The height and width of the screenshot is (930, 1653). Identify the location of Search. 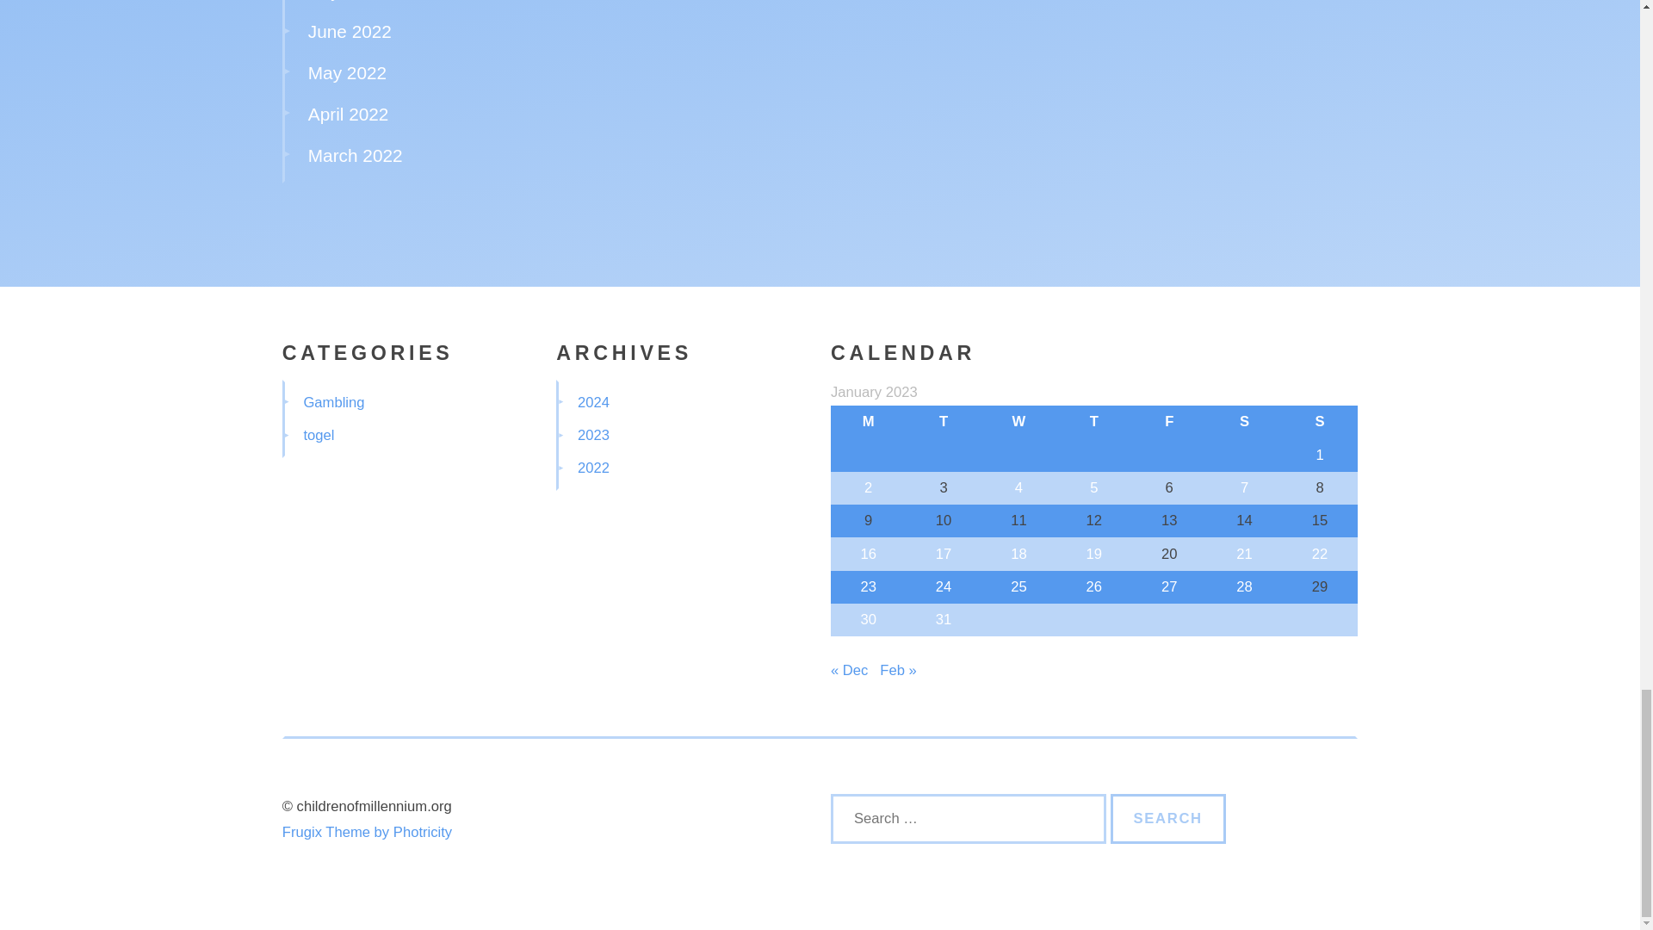
(1168, 818).